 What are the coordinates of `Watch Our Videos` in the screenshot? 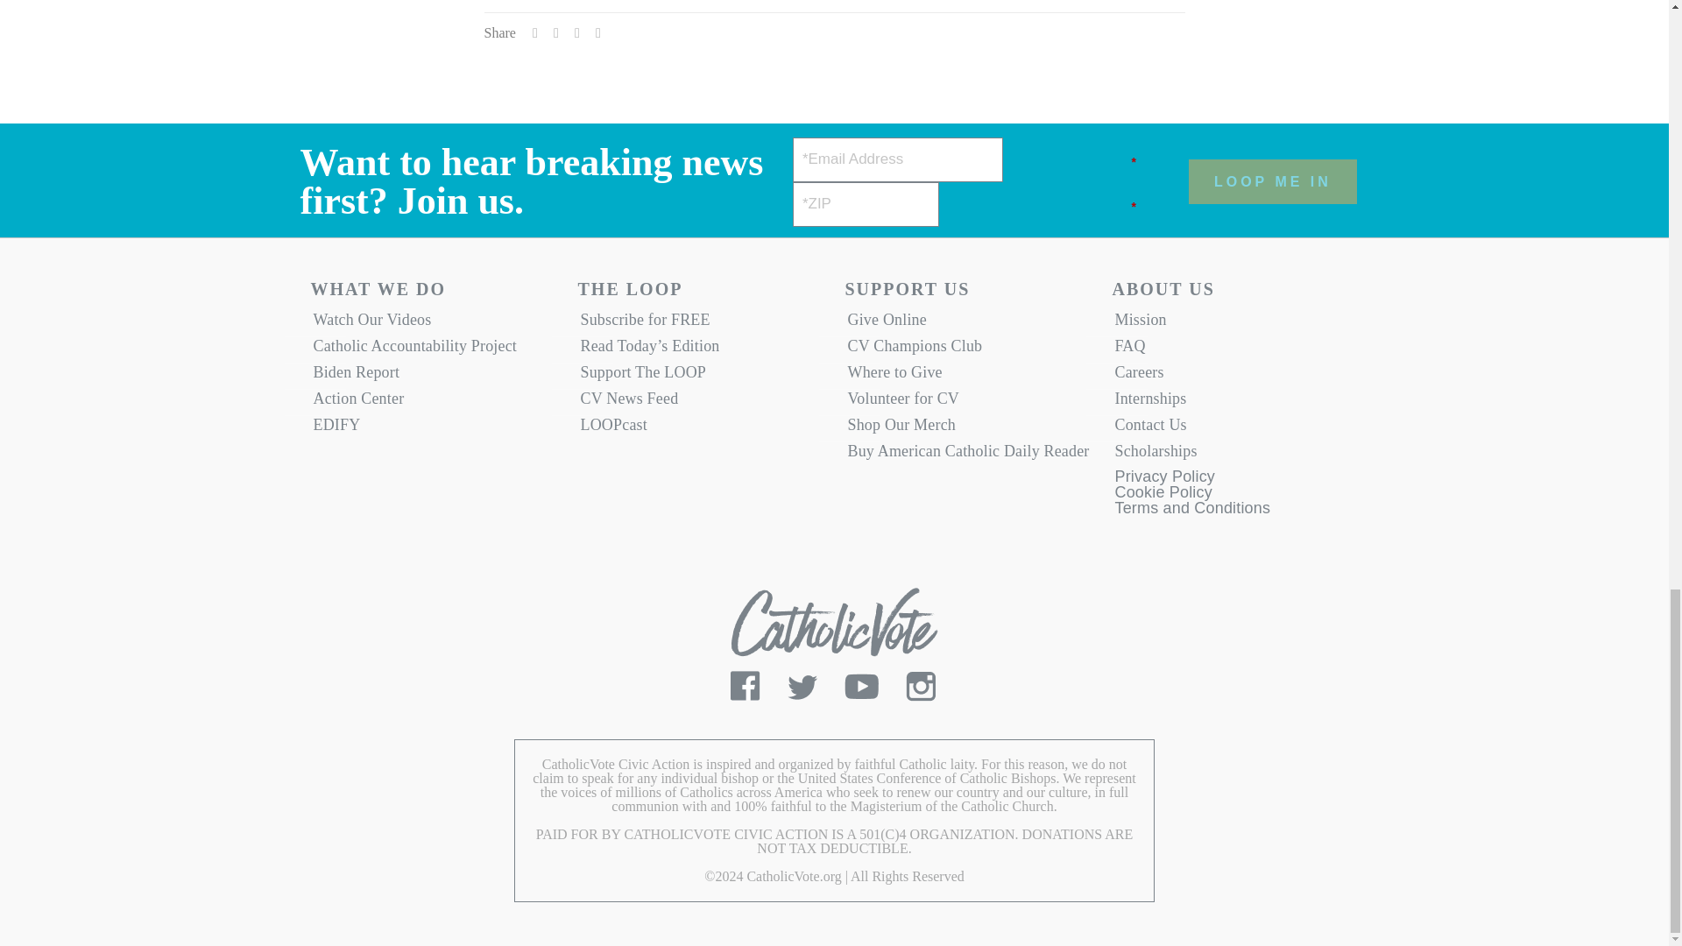 It's located at (433, 324).